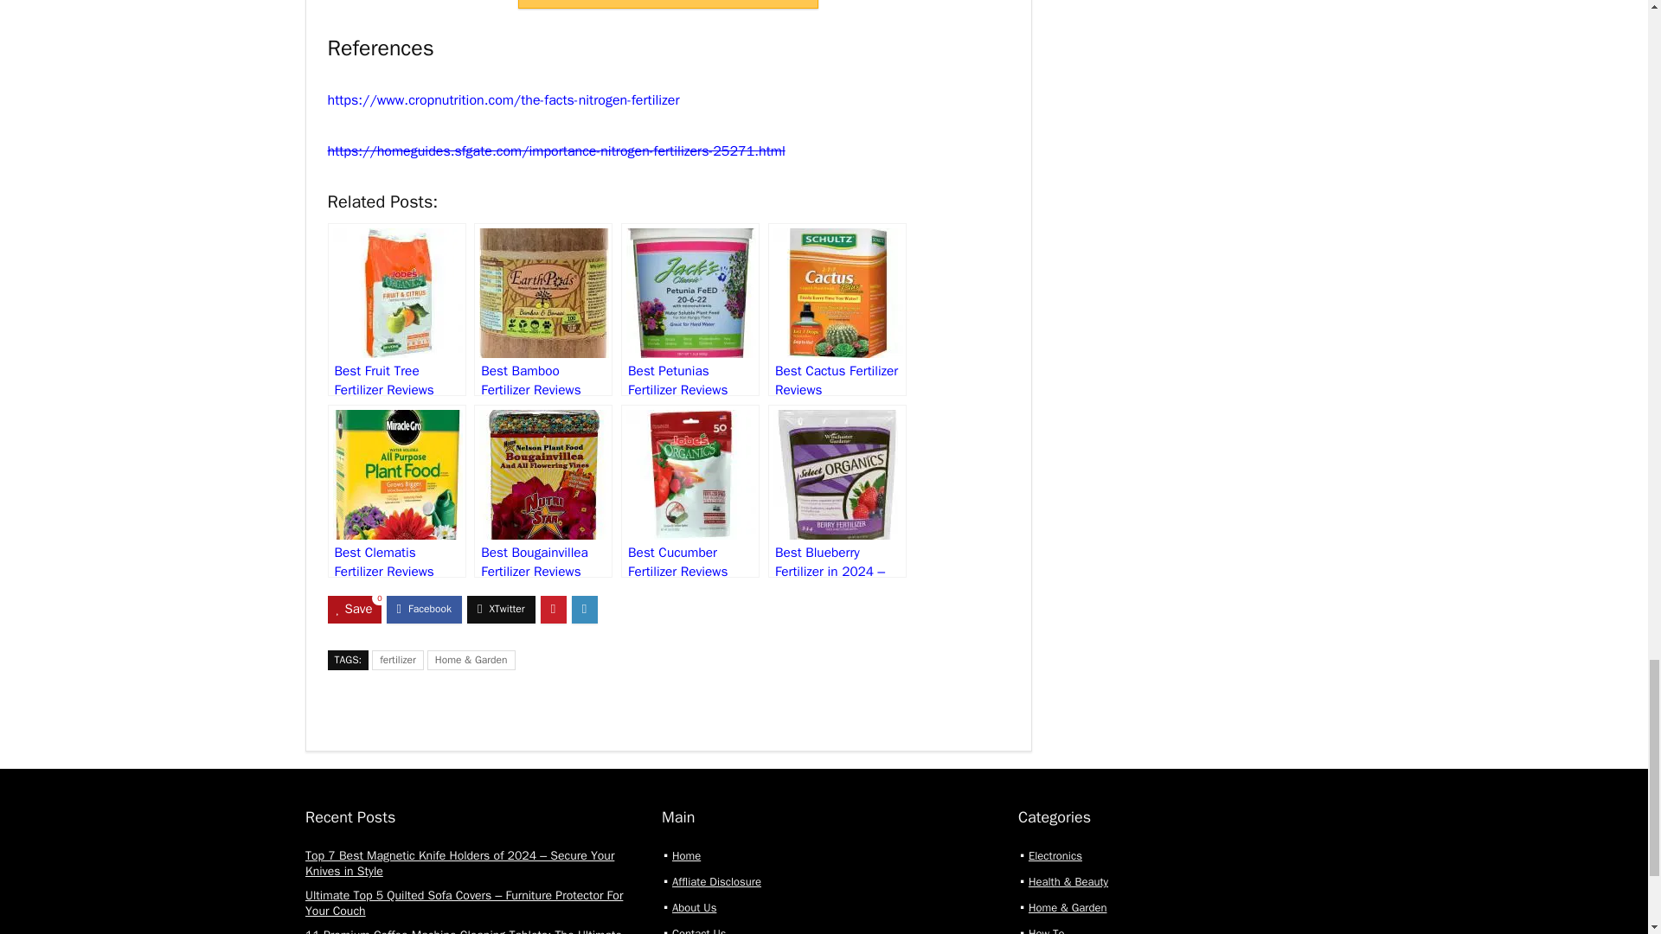 The image size is (1661, 934). Describe the element at coordinates (398, 660) in the screenshot. I see `fertilizer` at that location.